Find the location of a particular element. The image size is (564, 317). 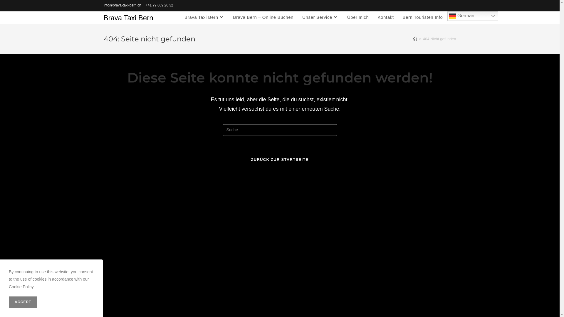

ACCEPT is located at coordinates (23, 302).